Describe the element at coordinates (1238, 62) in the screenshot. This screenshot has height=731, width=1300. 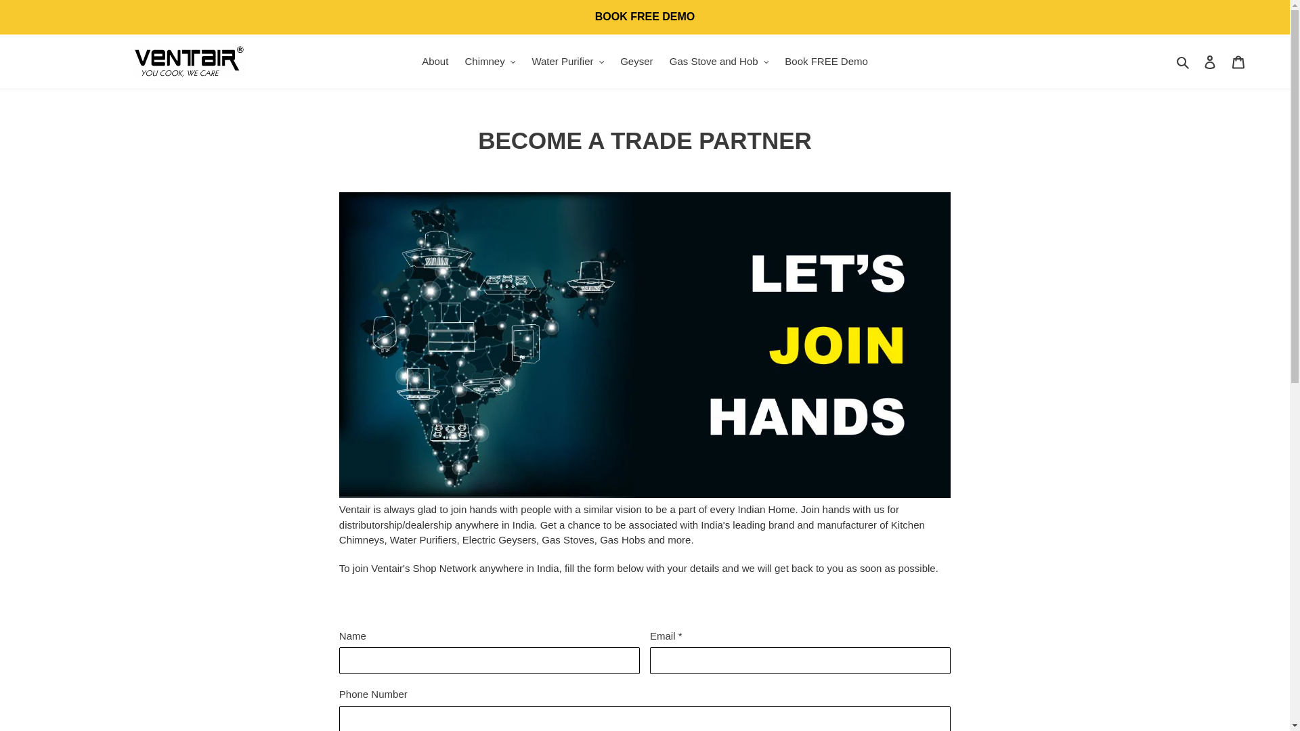
I see `Cart` at that location.